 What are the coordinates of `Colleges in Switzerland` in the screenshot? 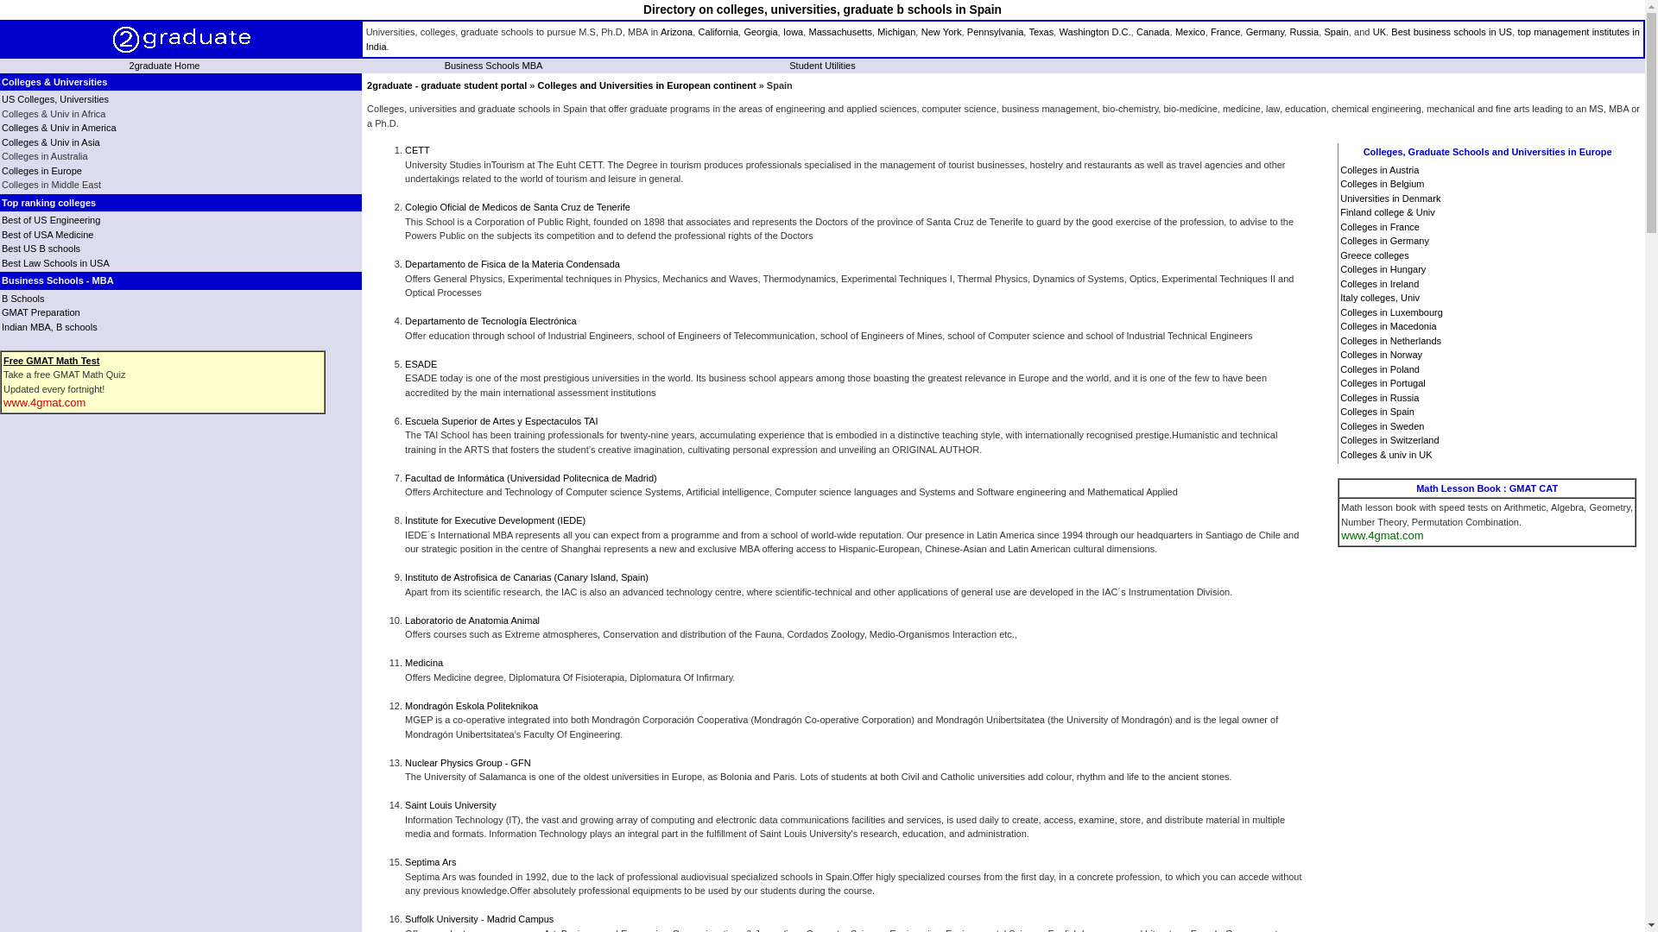 It's located at (1389, 440).